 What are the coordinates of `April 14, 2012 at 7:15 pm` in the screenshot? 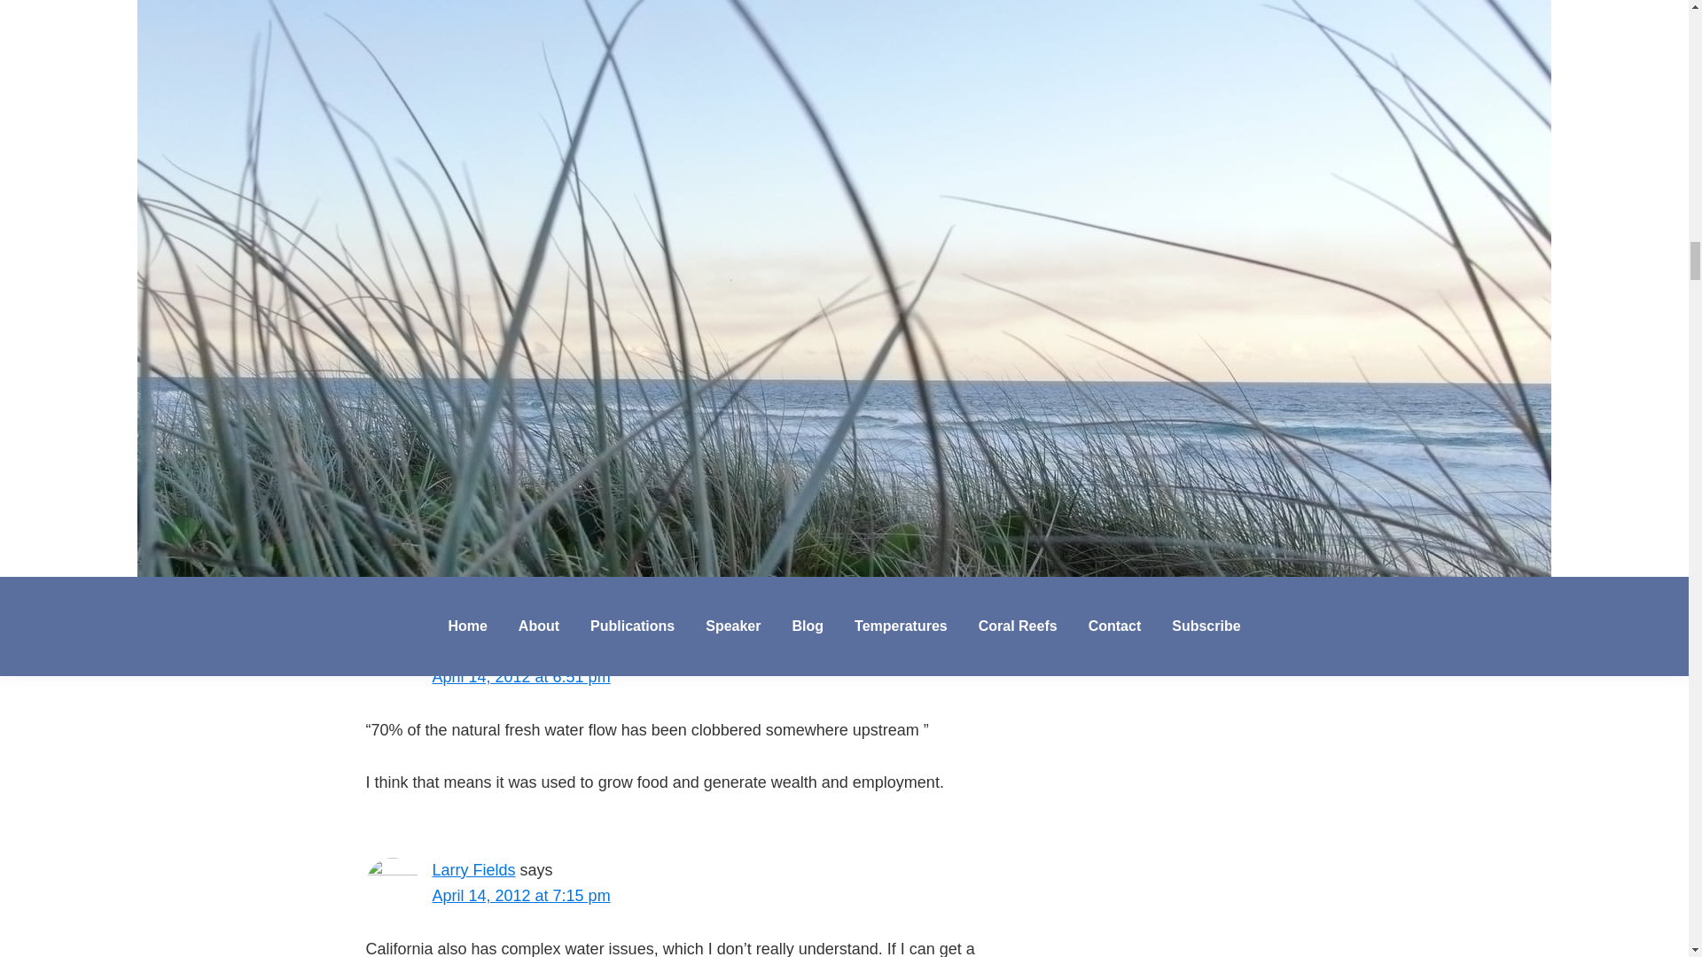 It's located at (521, 895).